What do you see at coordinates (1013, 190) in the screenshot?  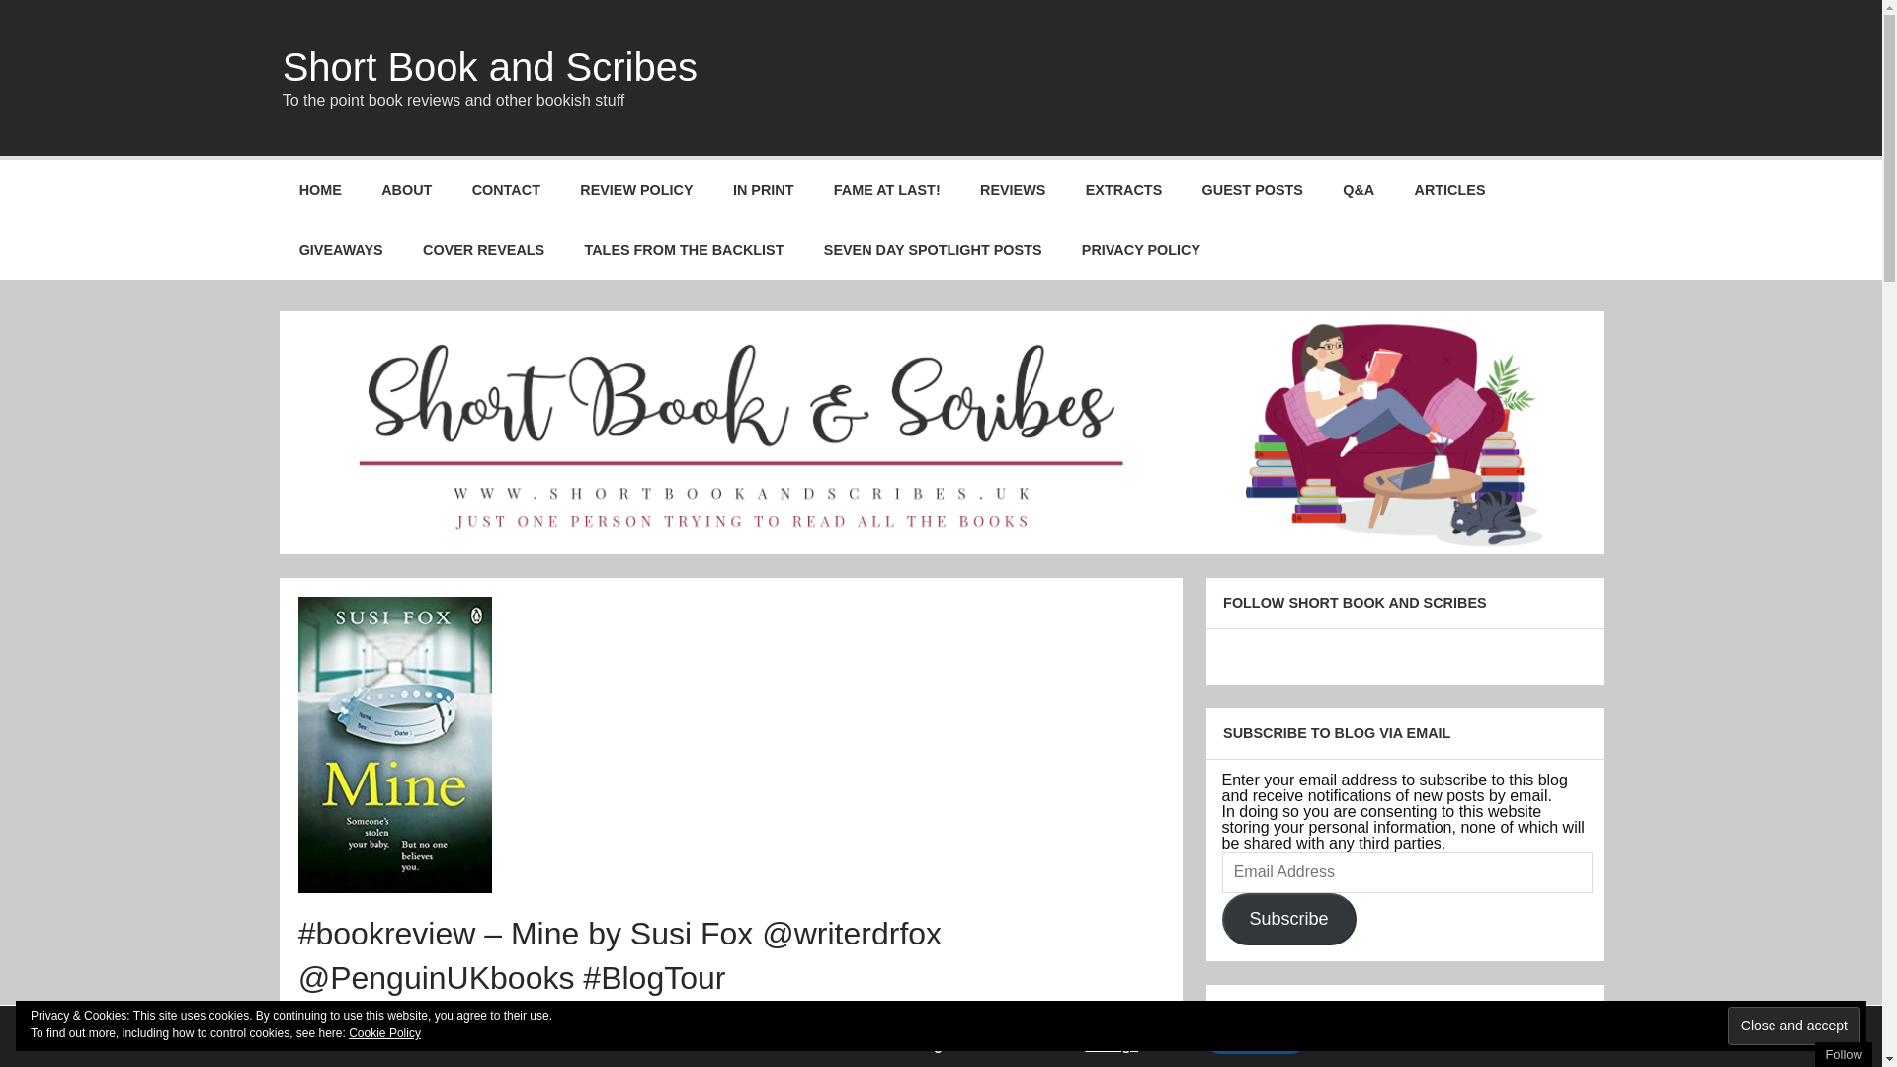 I see `REVIEWS` at bounding box center [1013, 190].